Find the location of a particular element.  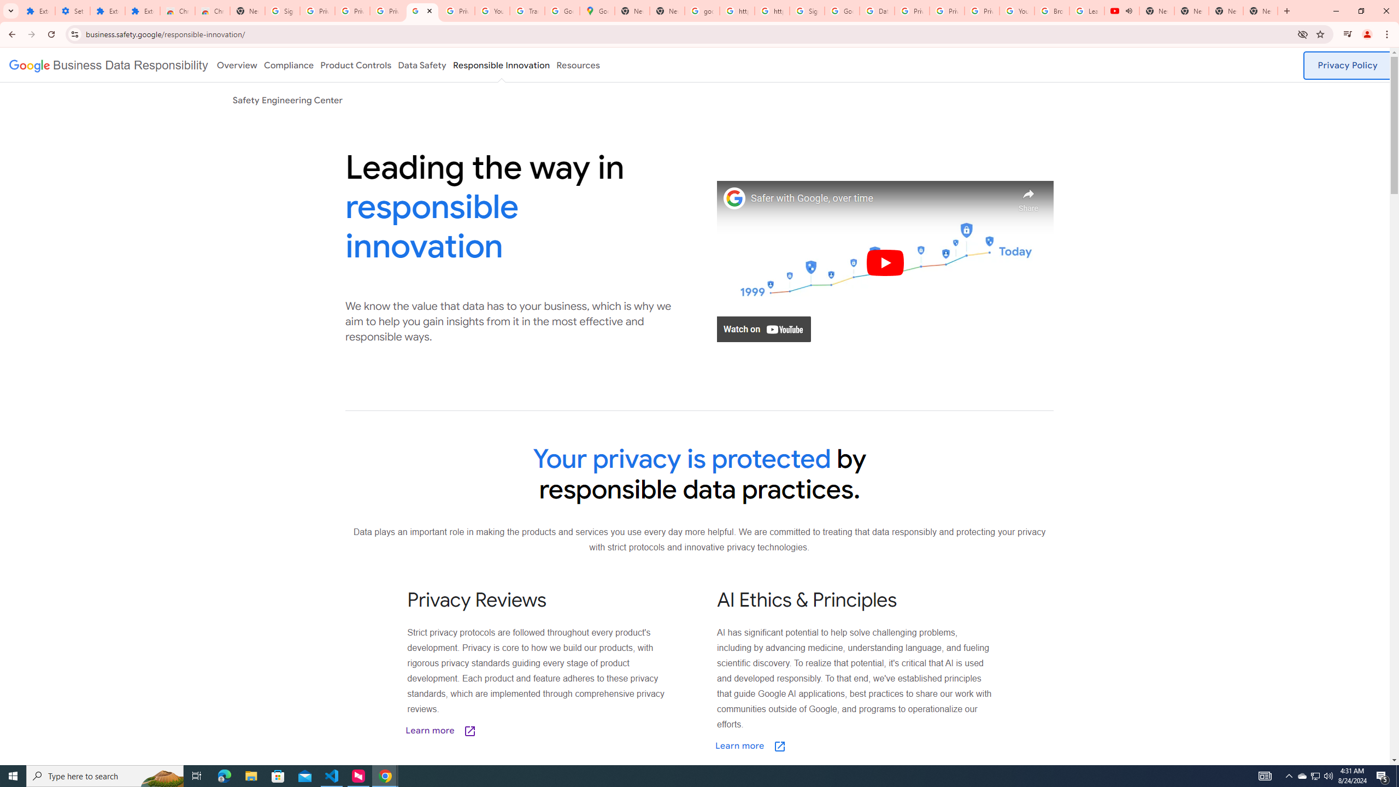

Extensions is located at coordinates (143, 11).